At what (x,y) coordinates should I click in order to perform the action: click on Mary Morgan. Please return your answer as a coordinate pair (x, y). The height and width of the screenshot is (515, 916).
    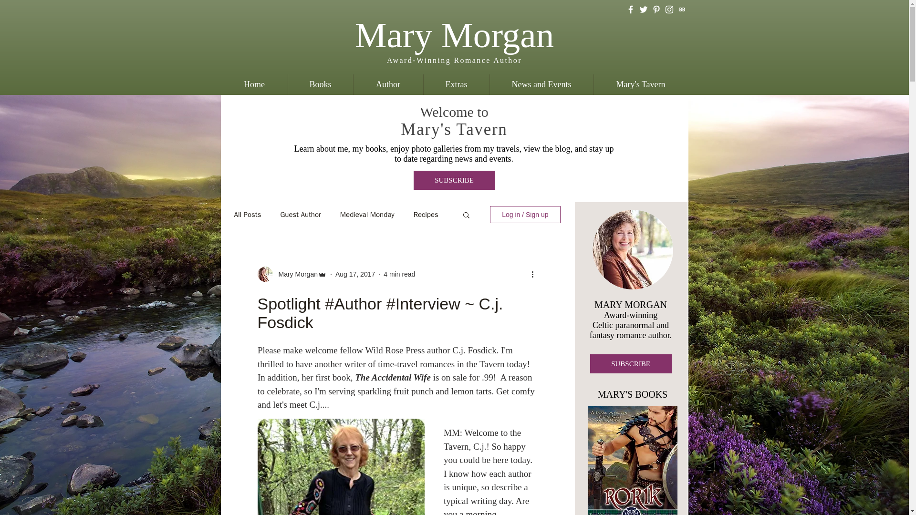
    Looking at the image, I should click on (454, 35).